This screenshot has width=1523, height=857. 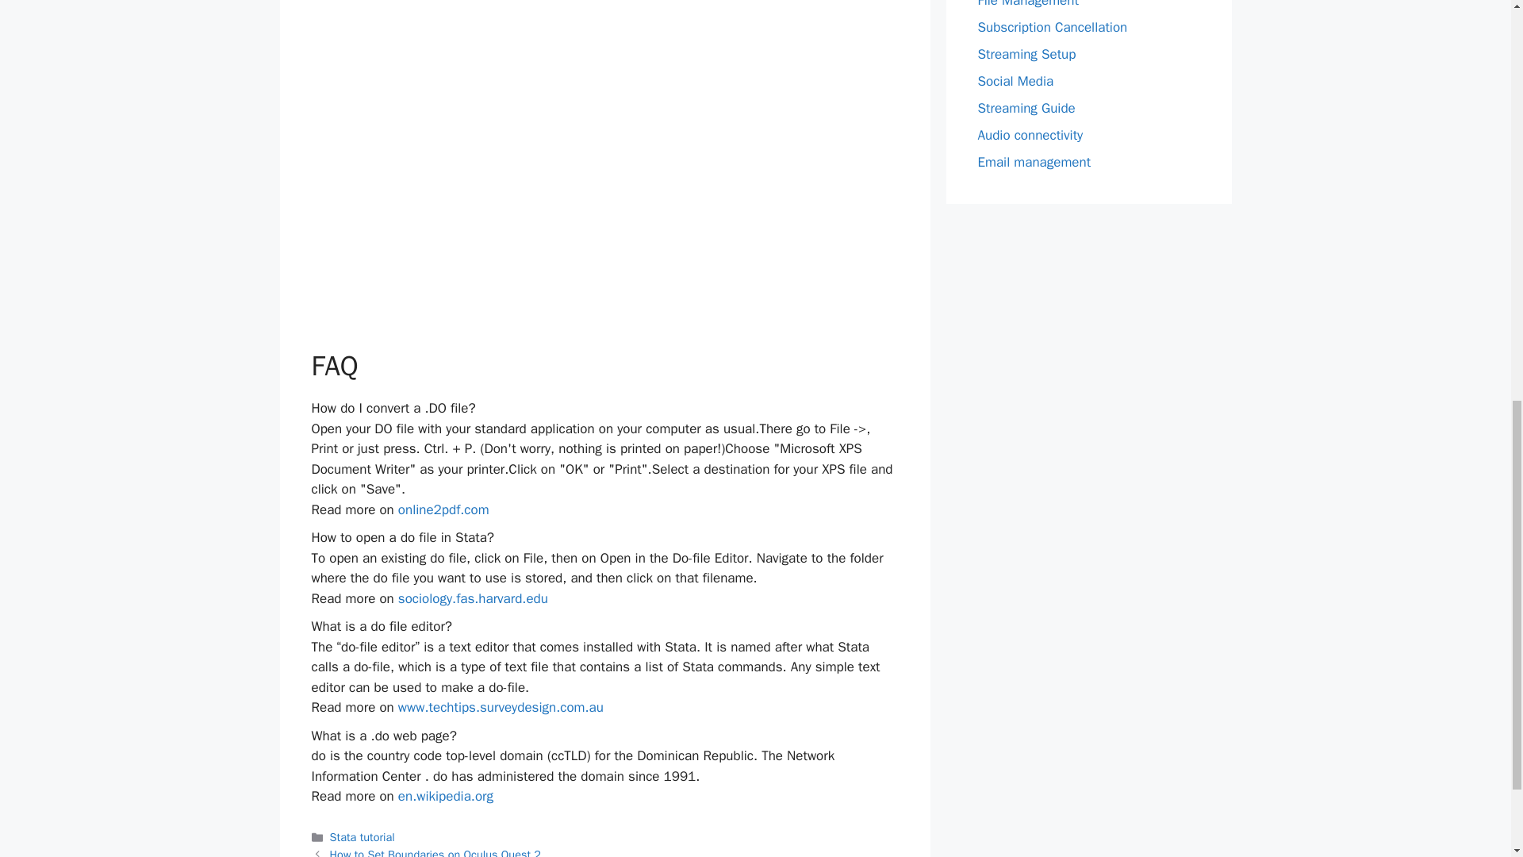 What do you see at coordinates (1026, 54) in the screenshot?
I see `Streaming Setup` at bounding box center [1026, 54].